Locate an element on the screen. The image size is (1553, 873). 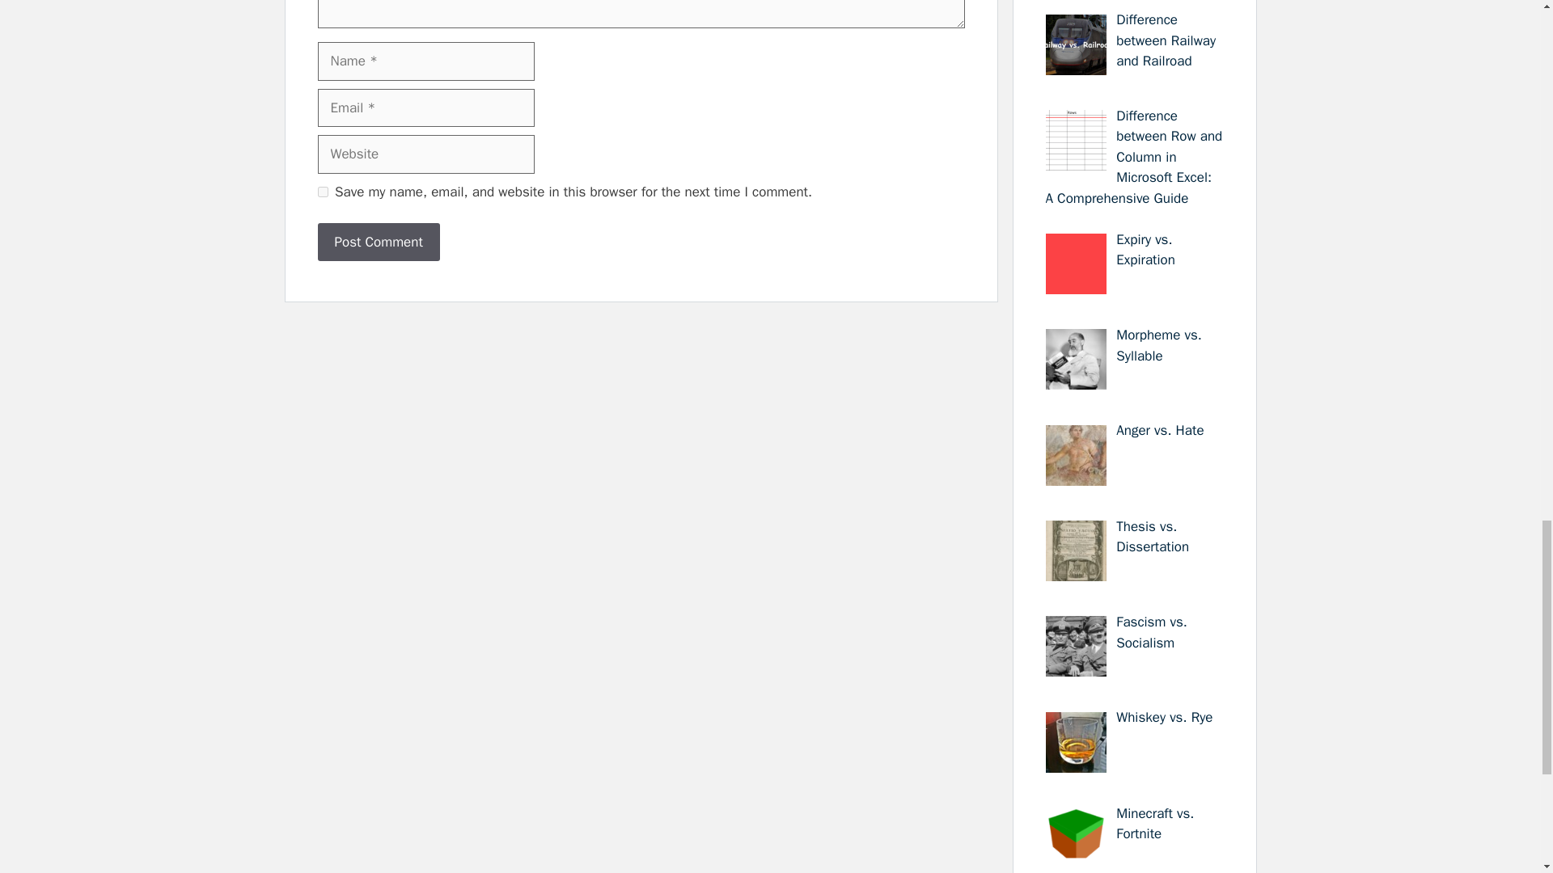
Anger vs. Hate is located at coordinates (1160, 430).